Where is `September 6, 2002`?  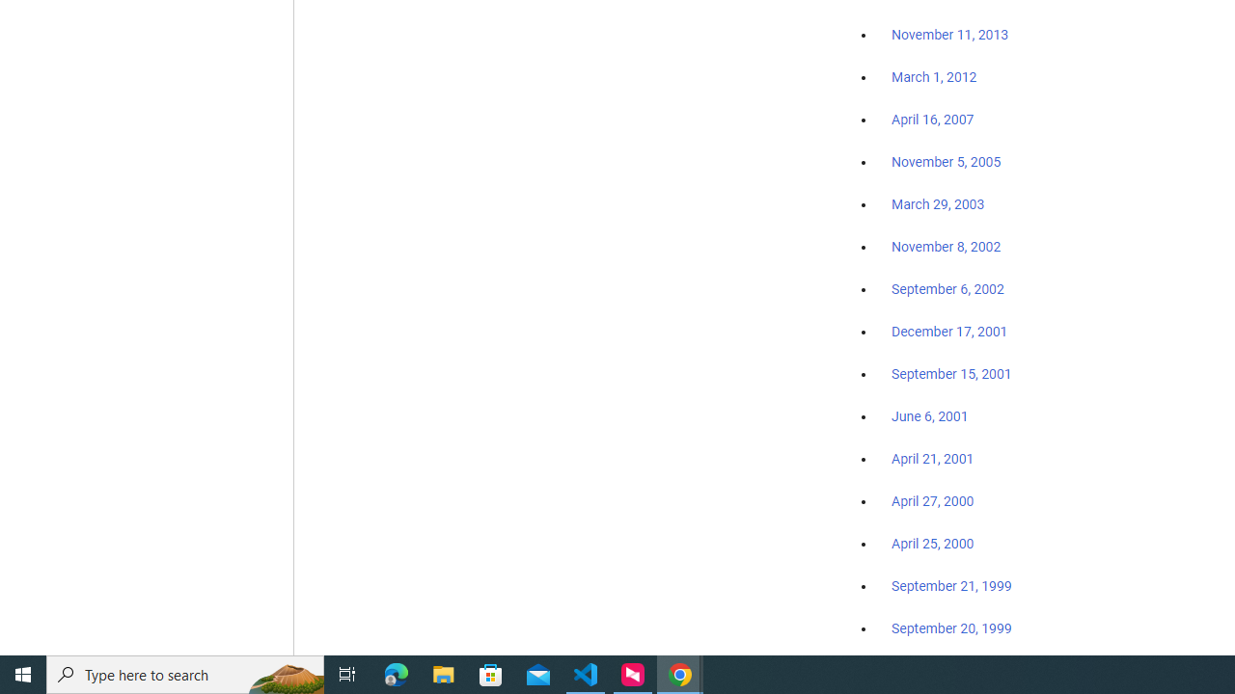 September 6, 2002 is located at coordinates (947, 288).